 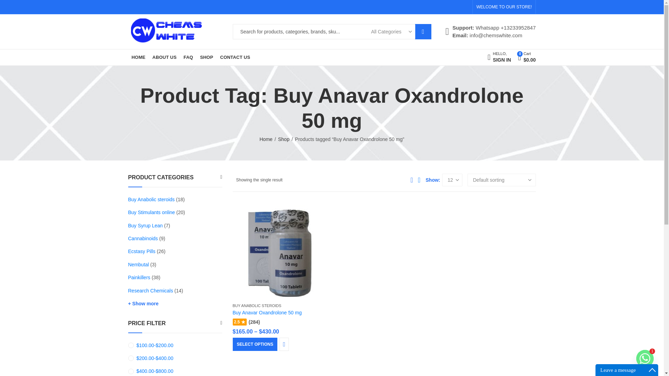 What do you see at coordinates (235, 57) in the screenshot?
I see `CONTACT US` at bounding box center [235, 57].